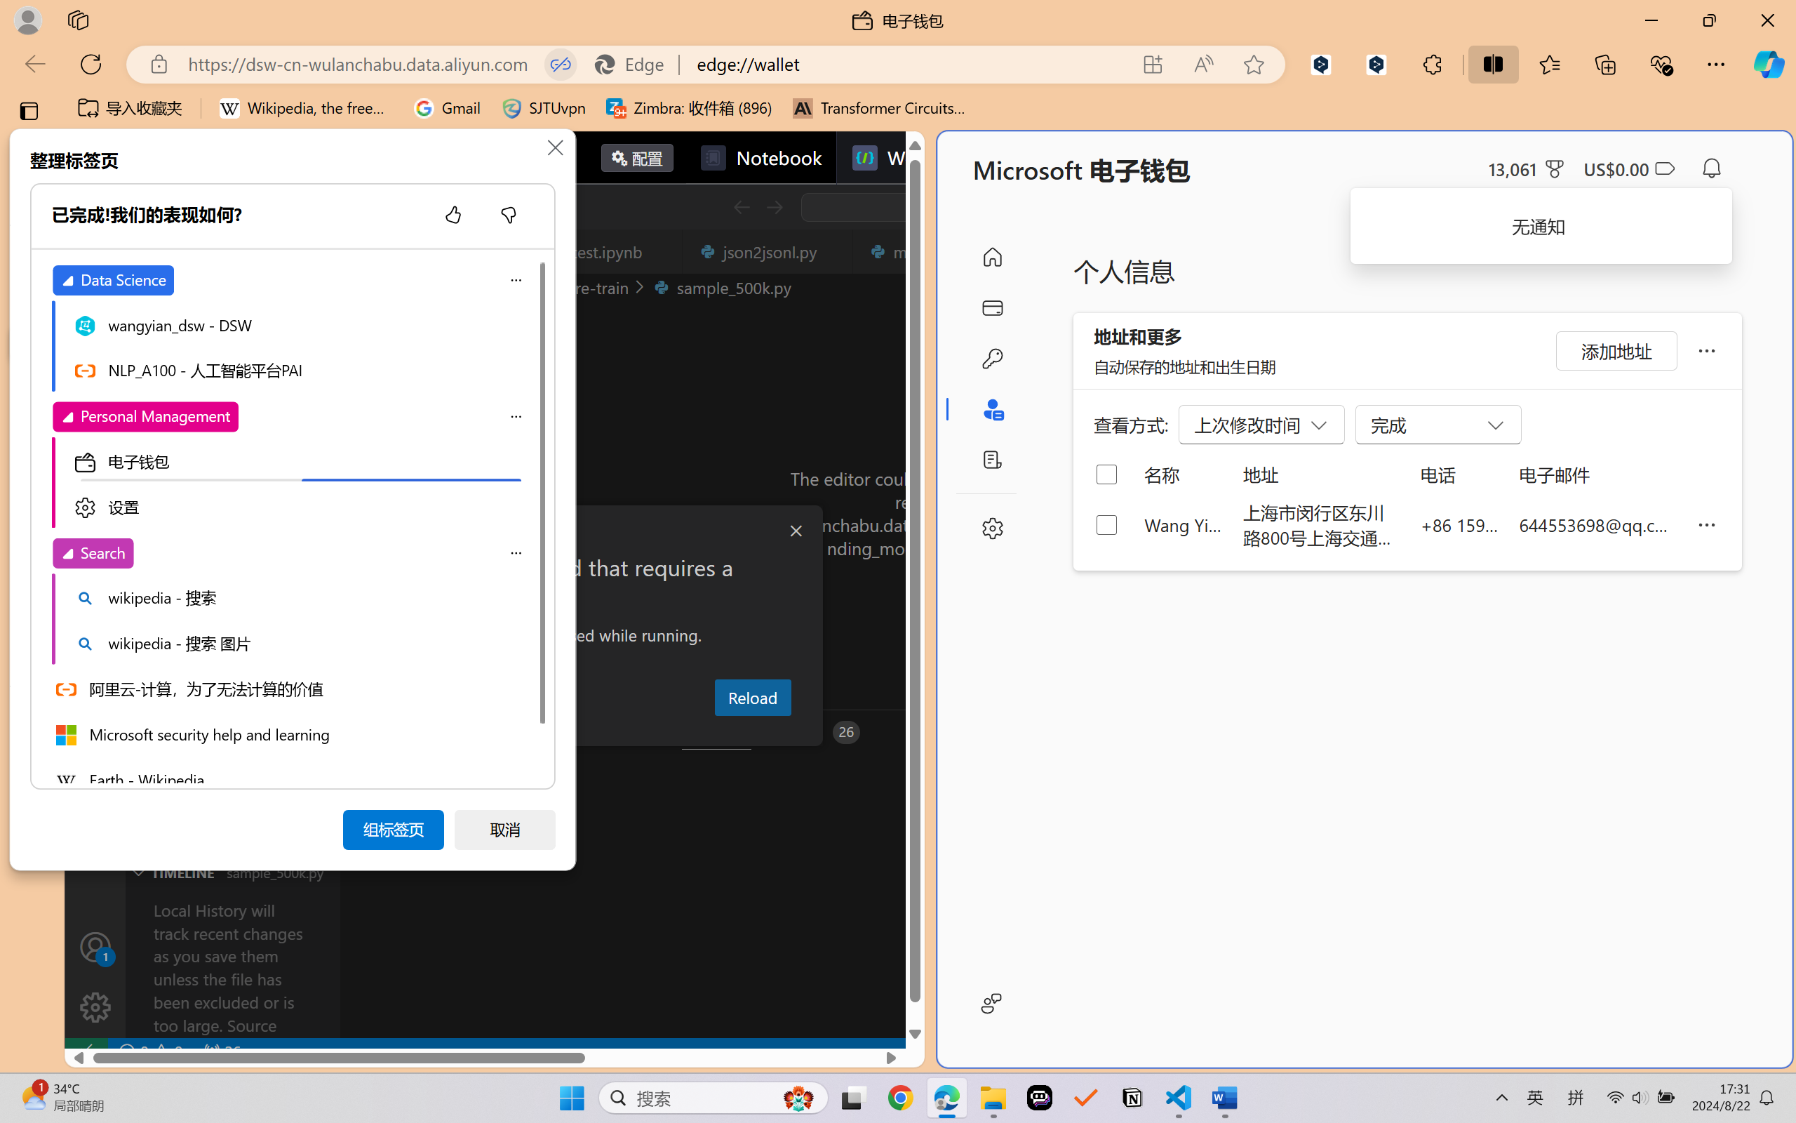  What do you see at coordinates (149, 1051) in the screenshot?
I see `No Problems` at bounding box center [149, 1051].